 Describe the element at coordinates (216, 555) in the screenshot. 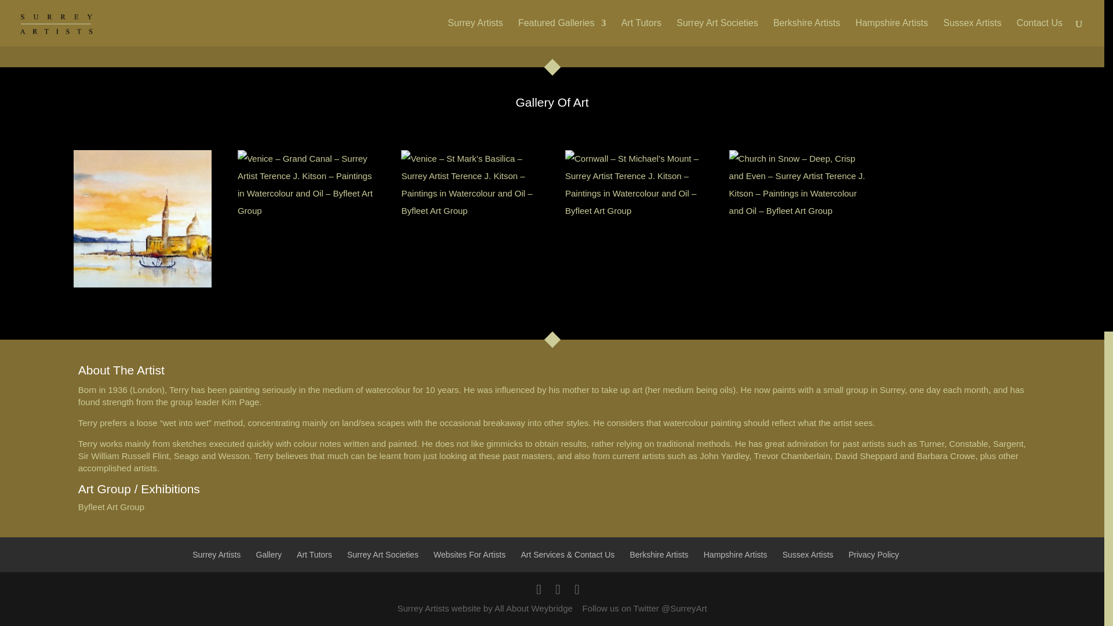

I see `Surrey Artists` at that location.